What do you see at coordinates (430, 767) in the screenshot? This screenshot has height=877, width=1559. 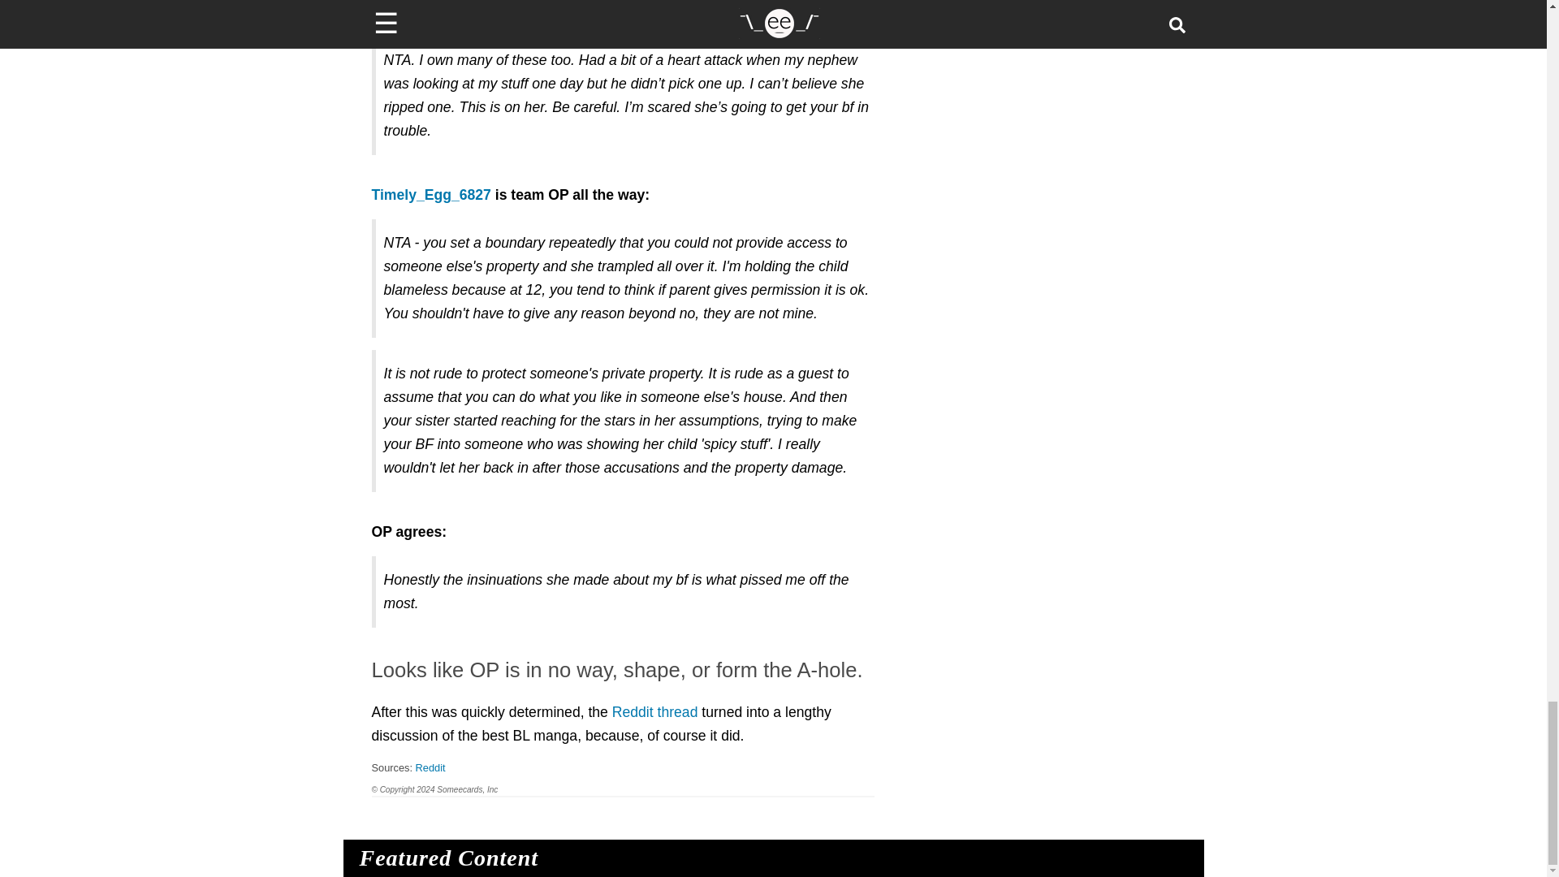 I see `Reddit` at bounding box center [430, 767].